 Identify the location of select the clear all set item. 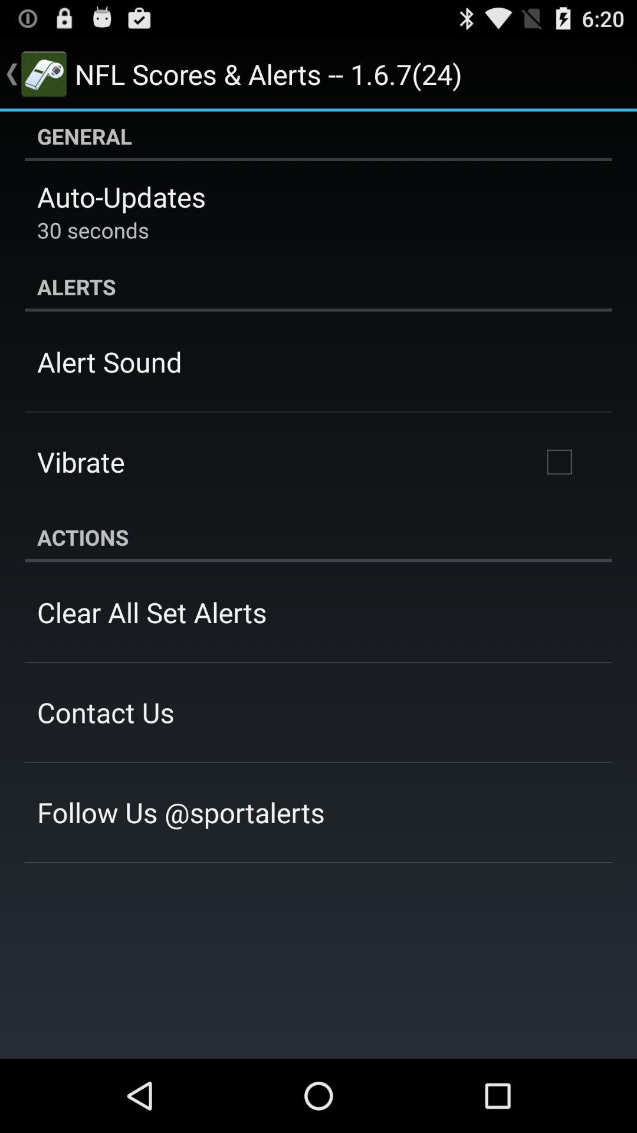
(152, 612).